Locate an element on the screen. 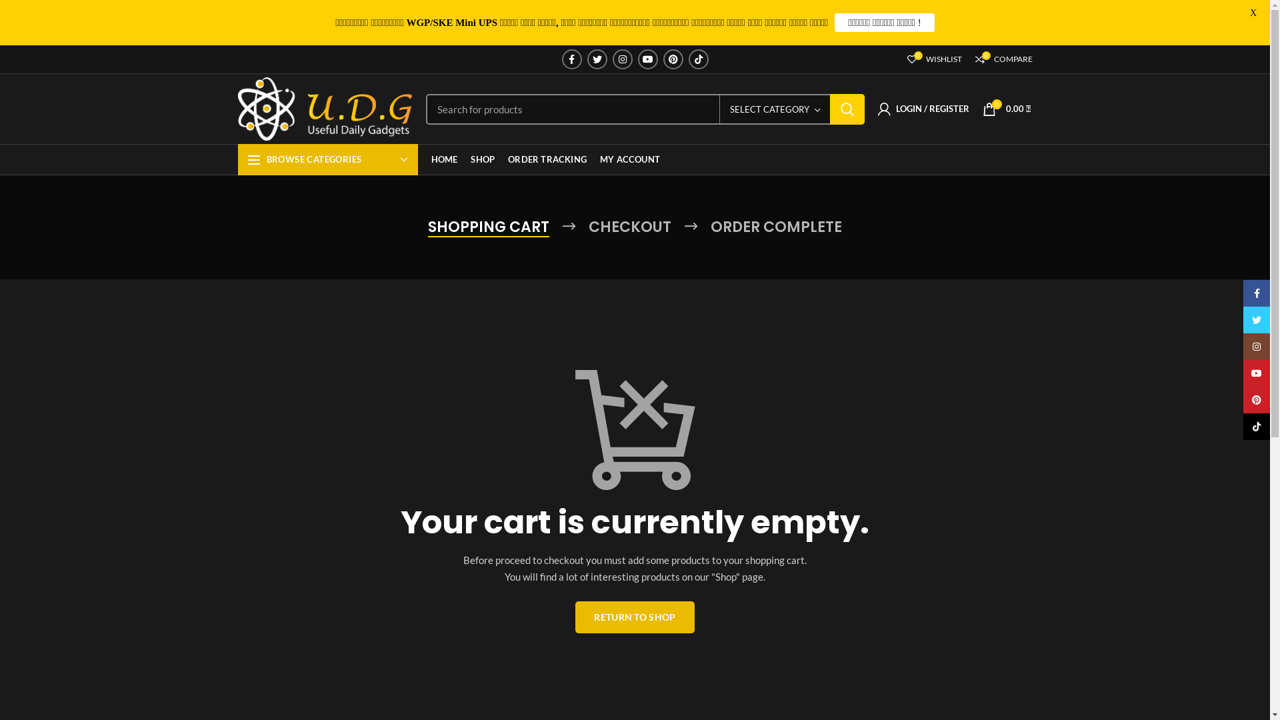  0
WISHLIST is located at coordinates (934, 59).